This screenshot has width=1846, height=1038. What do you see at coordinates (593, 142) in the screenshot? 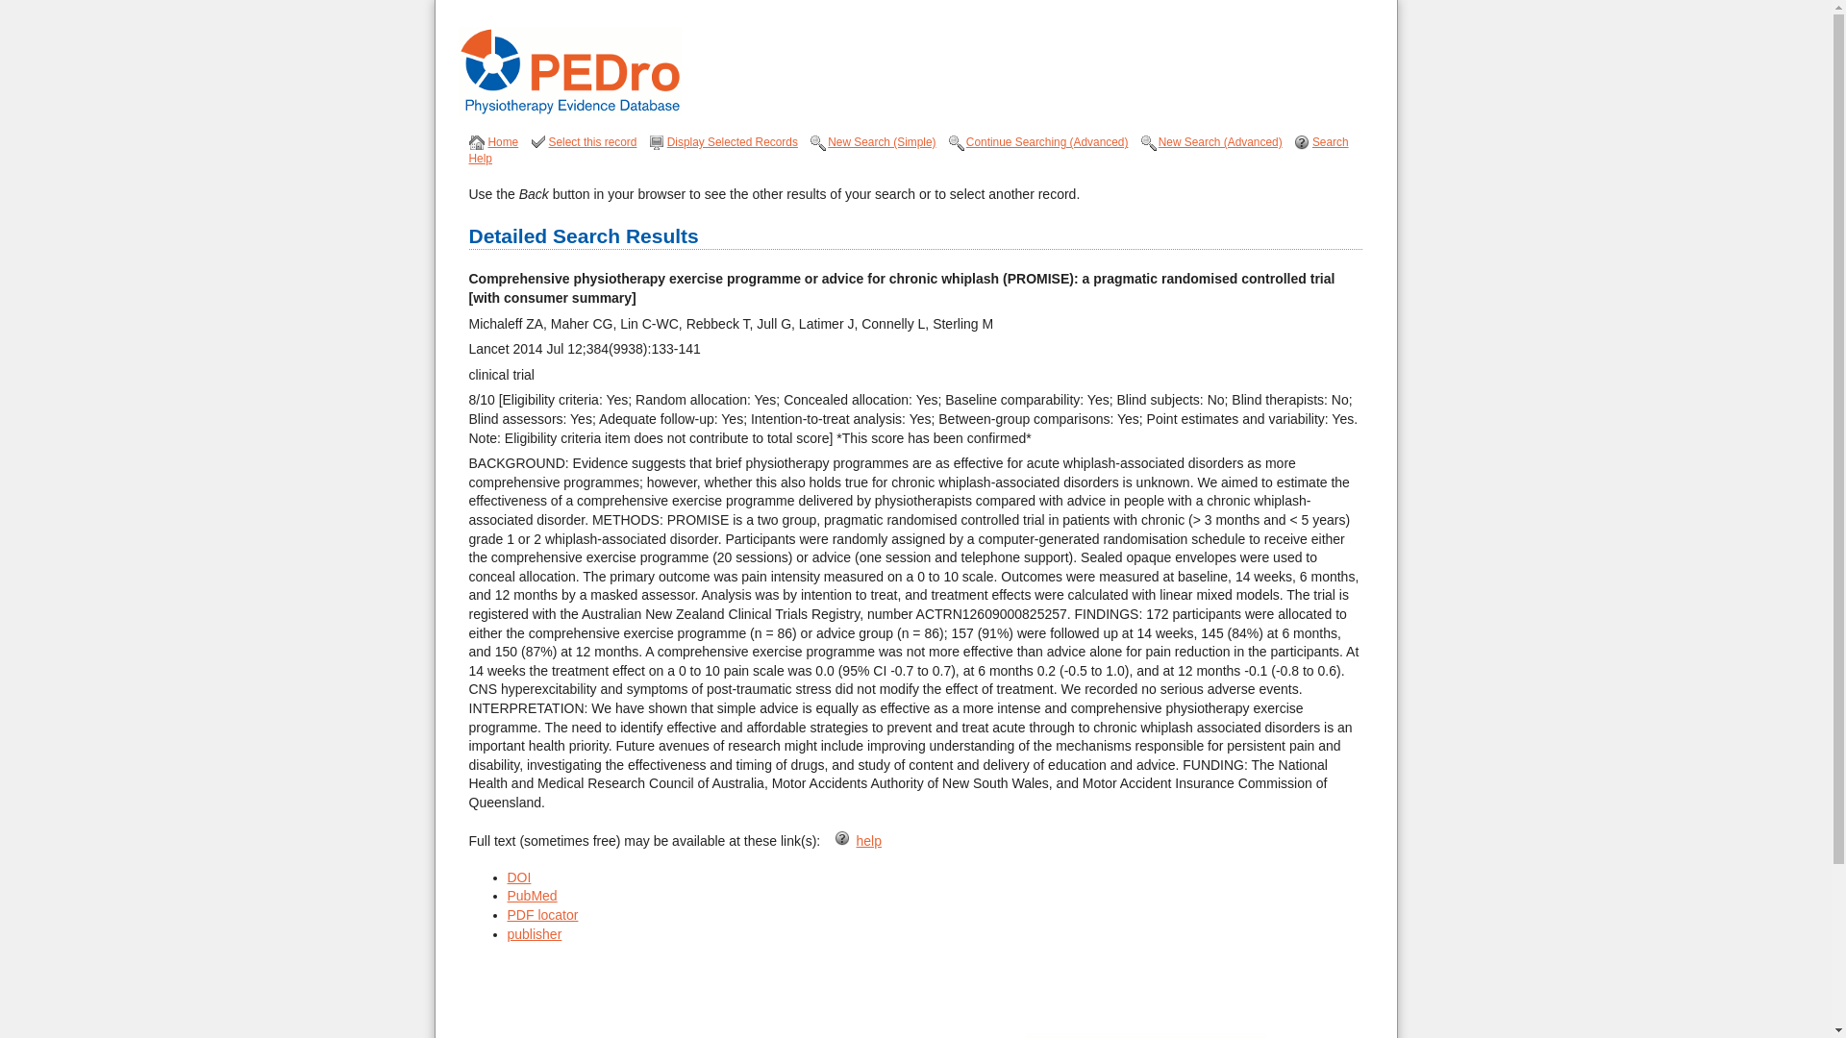
I see `Select this record` at bounding box center [593, 142].